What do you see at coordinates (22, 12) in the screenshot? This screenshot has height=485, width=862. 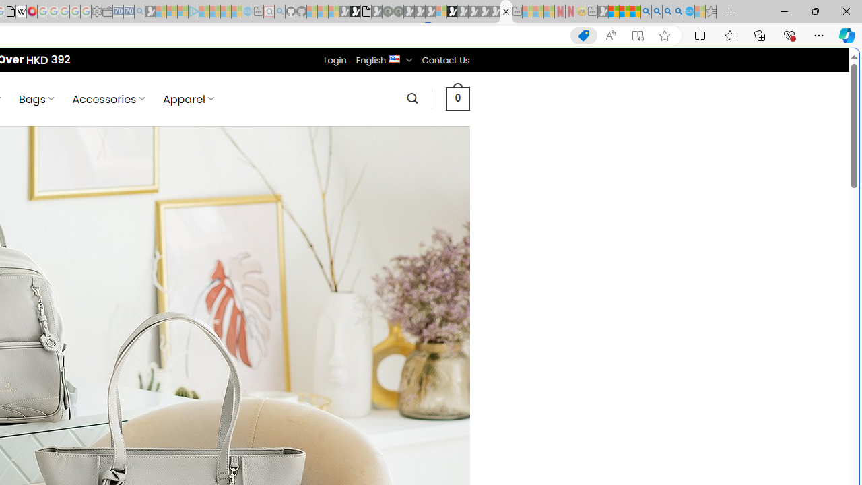 I see `Target page - Wikipedia` at bounding box center [22, 12].